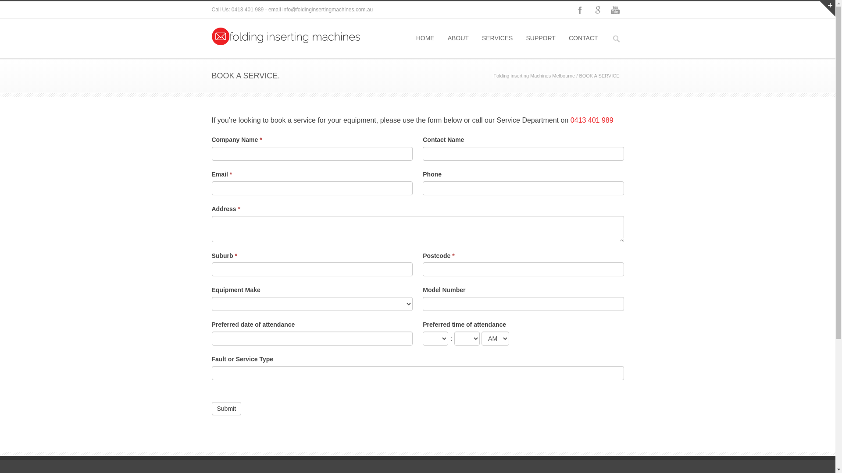  I want to click on CONTACT, so click(583, 38).